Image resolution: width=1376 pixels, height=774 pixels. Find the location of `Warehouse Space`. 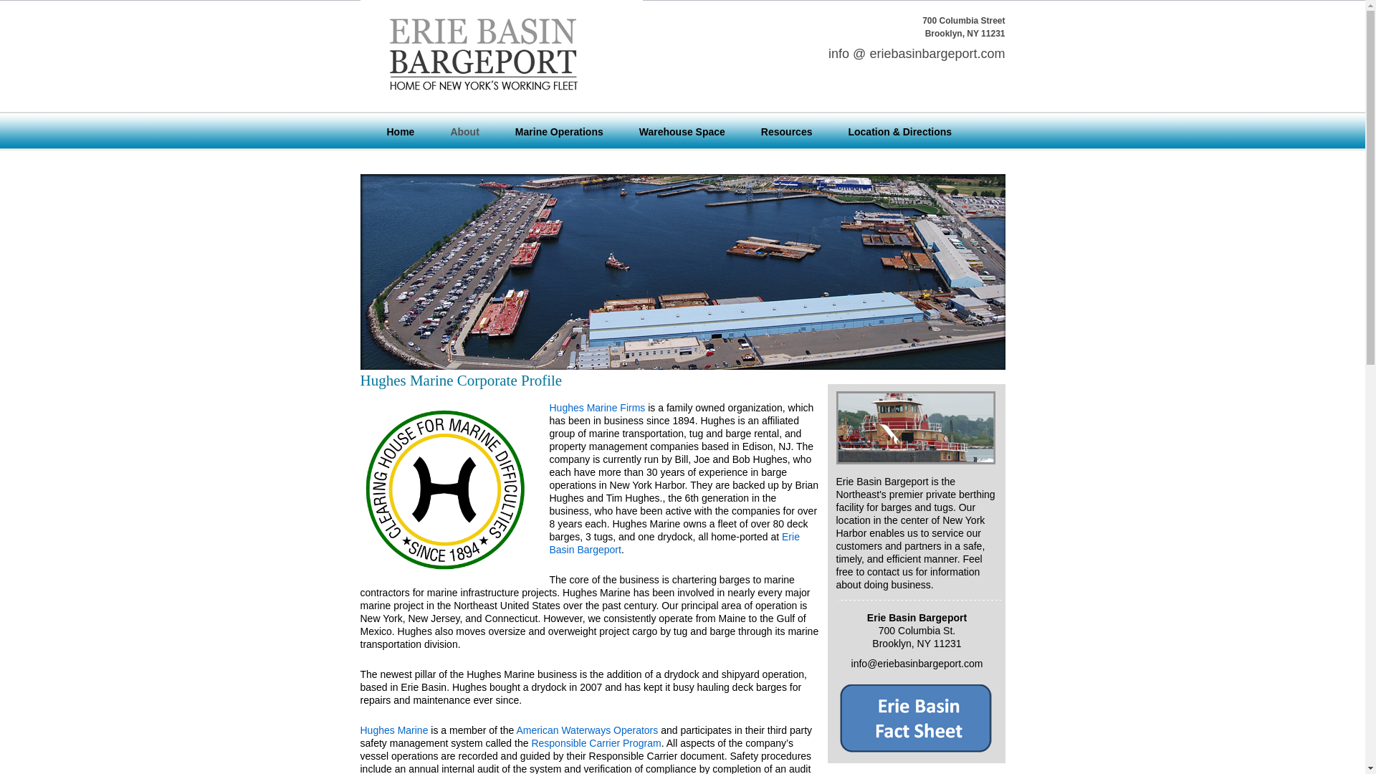

Warehouse Space is located at coordinates (682, 132).